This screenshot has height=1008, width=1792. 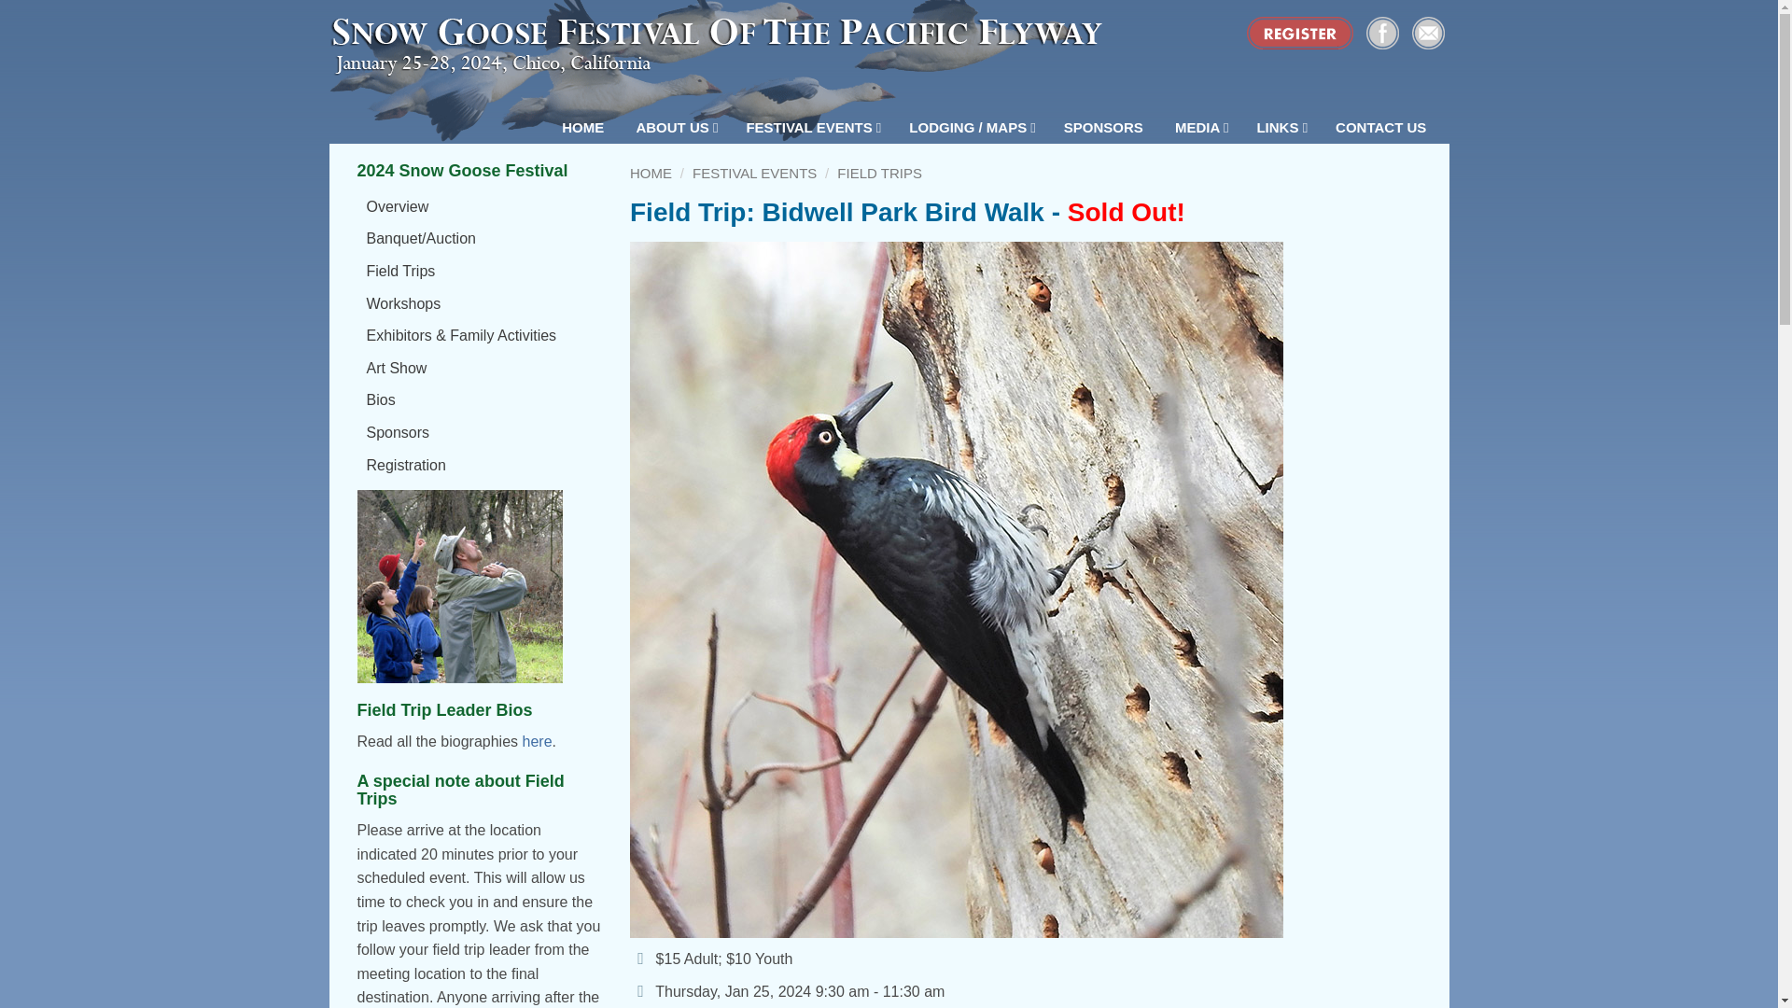 What do you see at coordinates (651, 174) in the screenshot?
I see `HOME` at bounding box center [651, 174].